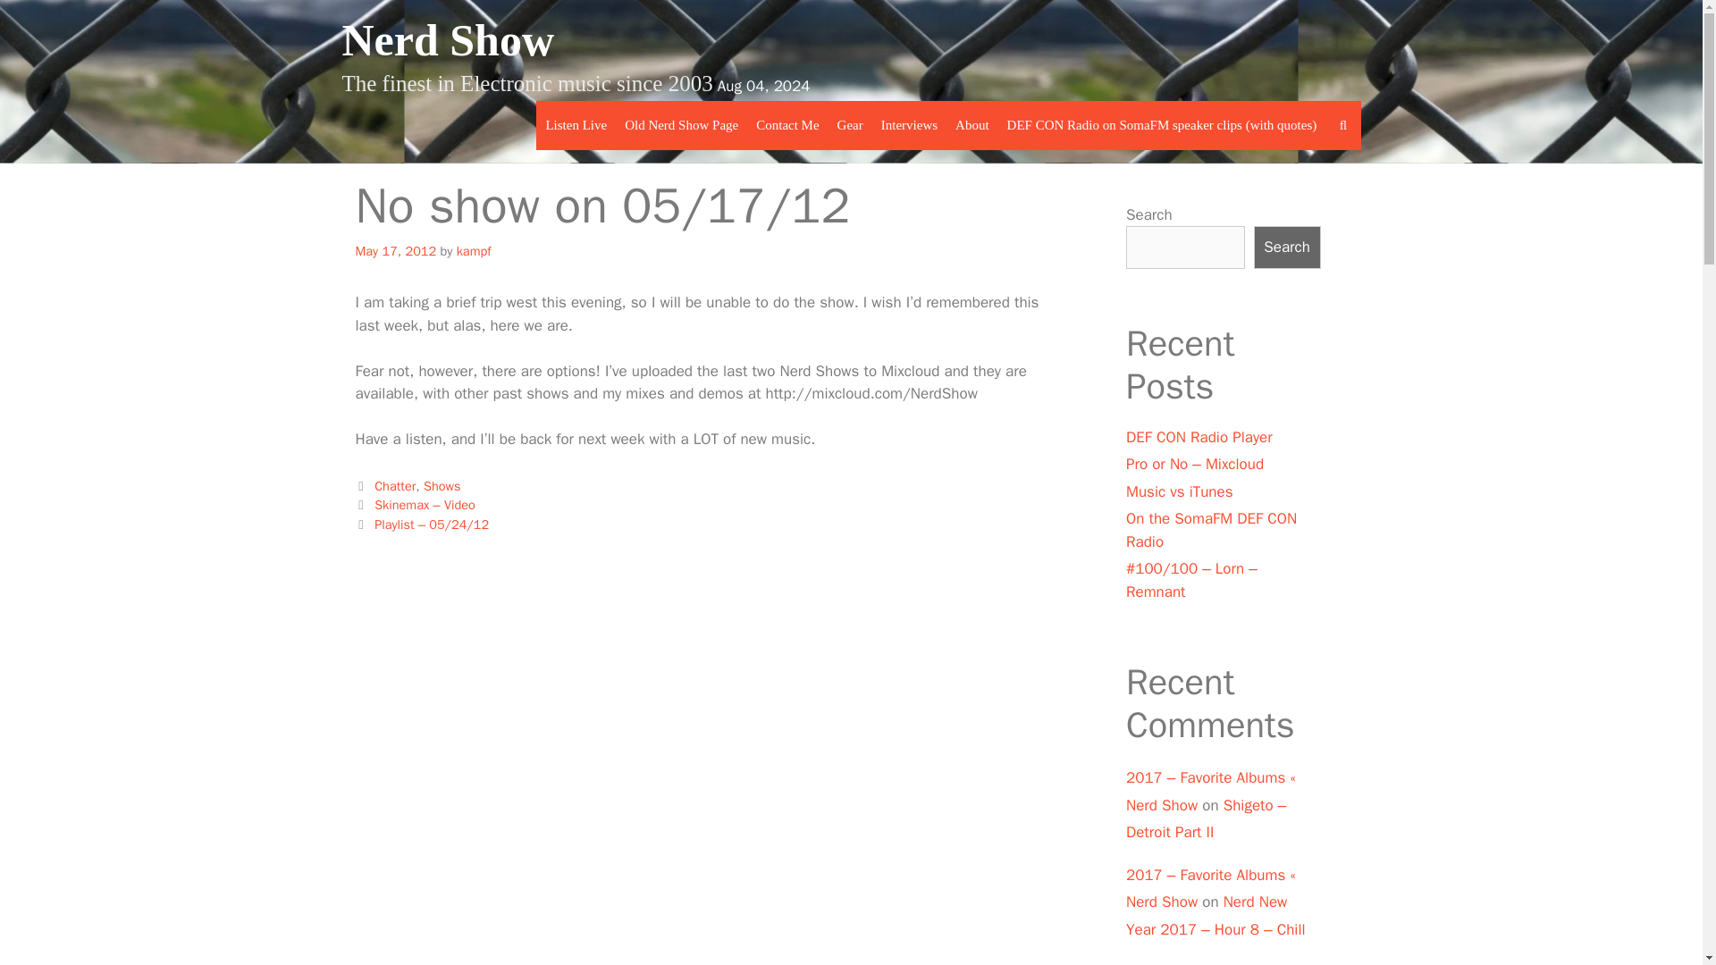 The image size is (1716, 965). What do you see at coordinates (972, 125) in the screenshot?
I see `About` at bounding box center [972, 125].